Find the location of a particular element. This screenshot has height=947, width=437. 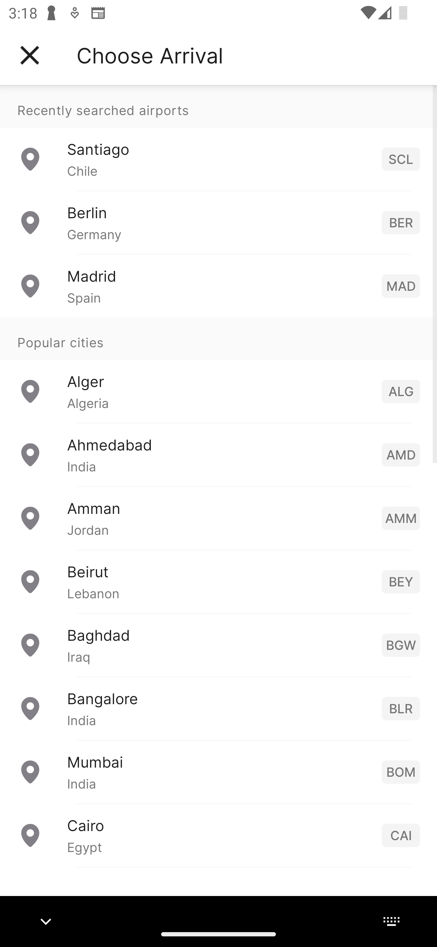

Recently searched airports Santiago Chile SCL is located at coordinates (218, 138).